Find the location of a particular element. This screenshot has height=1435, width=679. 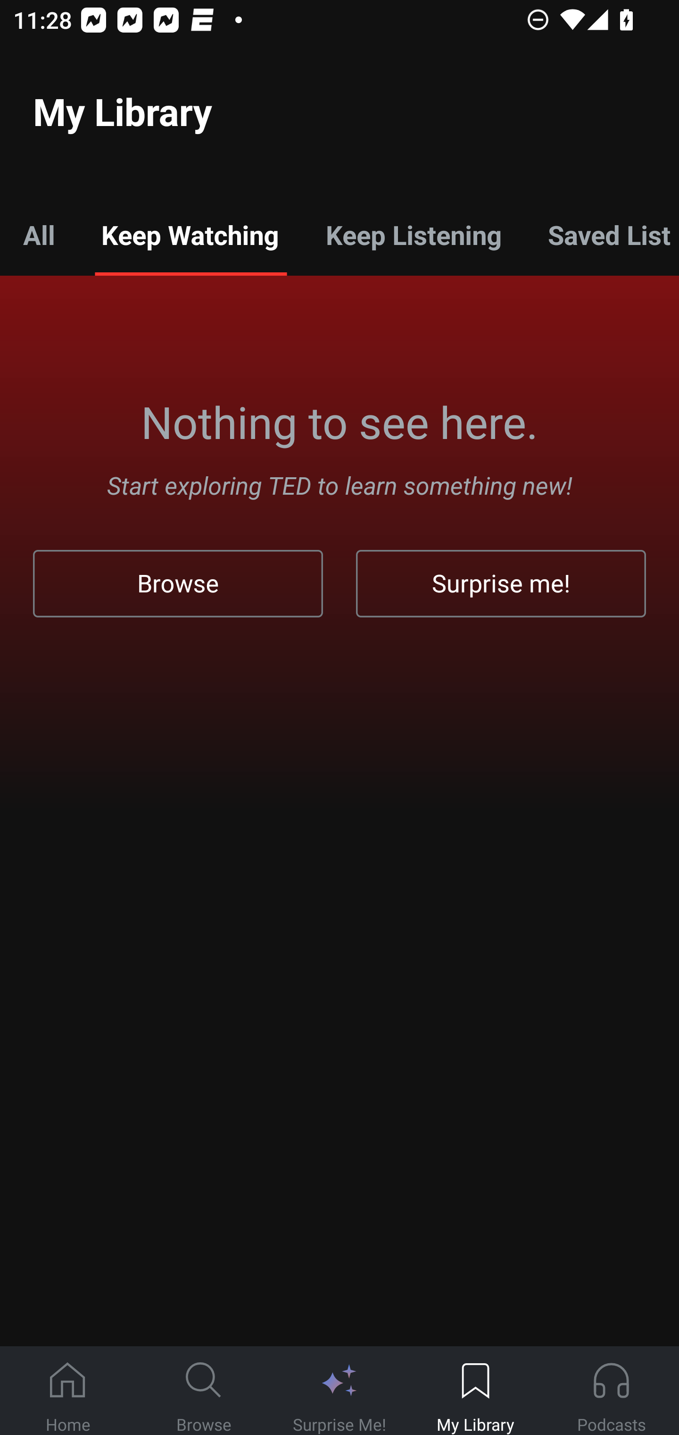

Podcasts is located at coordinates (611, 1391).